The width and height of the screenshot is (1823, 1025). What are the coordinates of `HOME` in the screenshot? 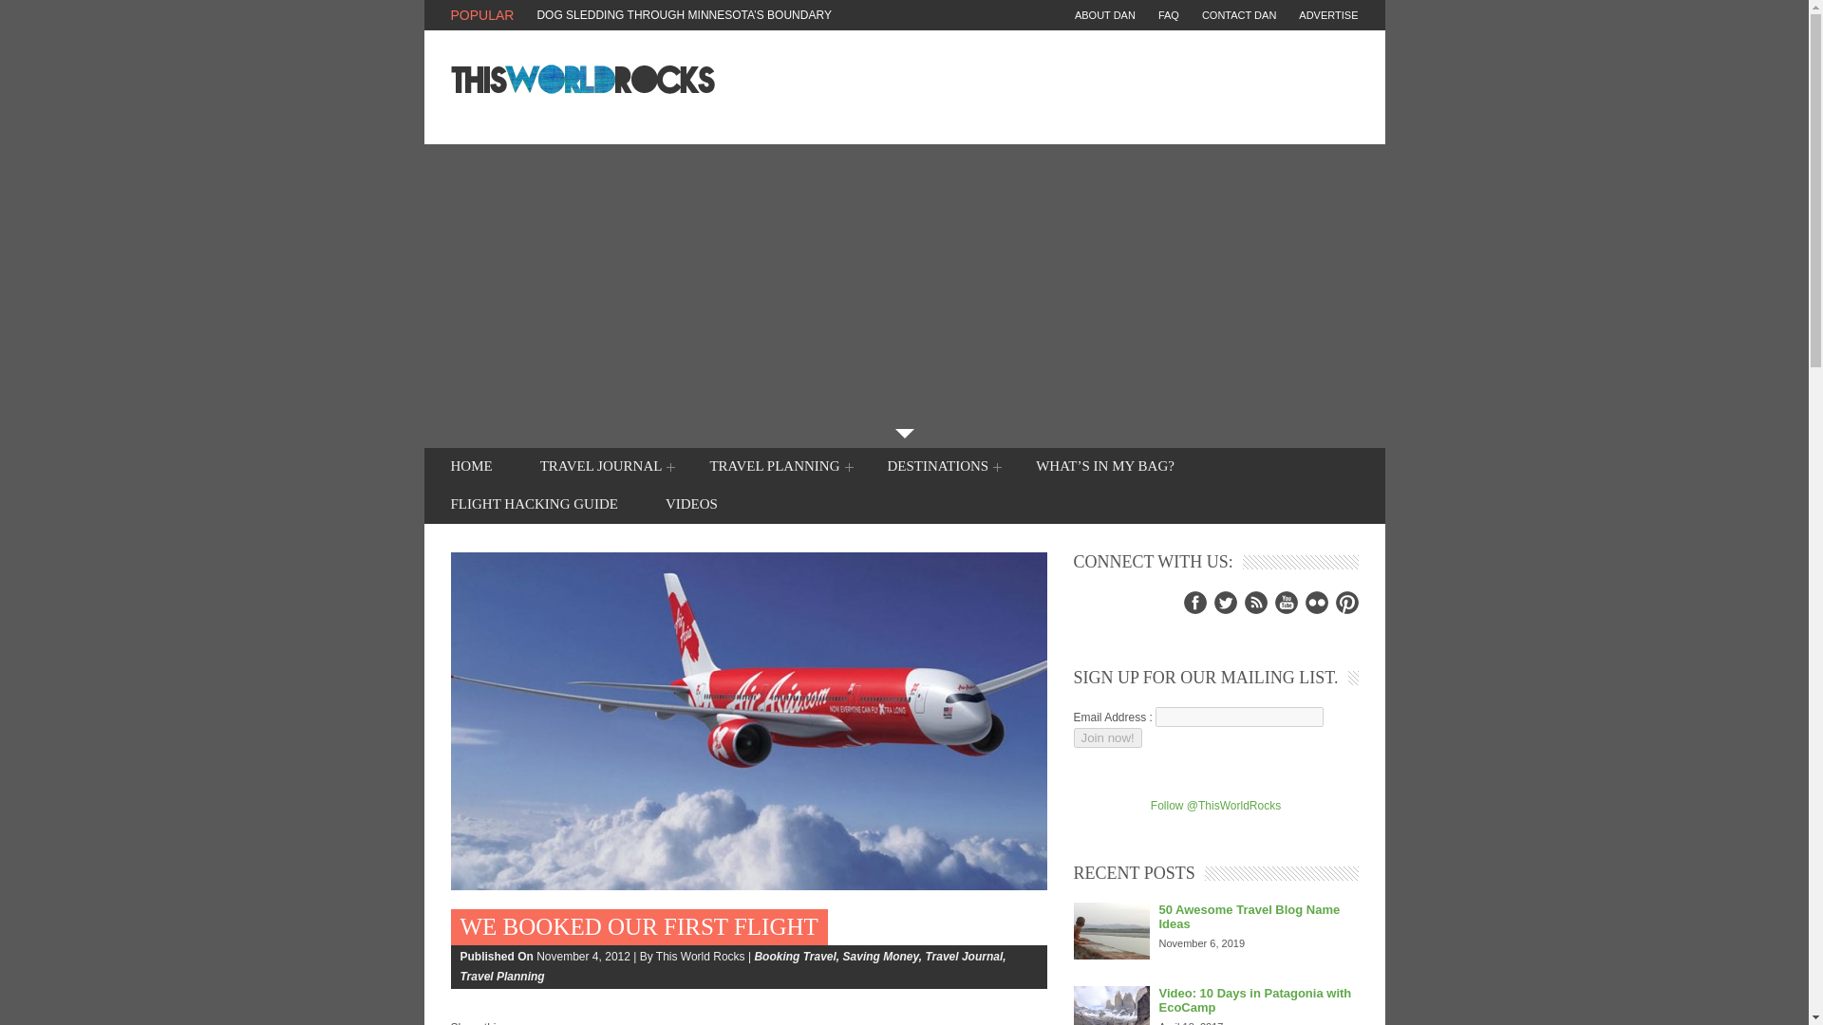 It's located at (471, 466).